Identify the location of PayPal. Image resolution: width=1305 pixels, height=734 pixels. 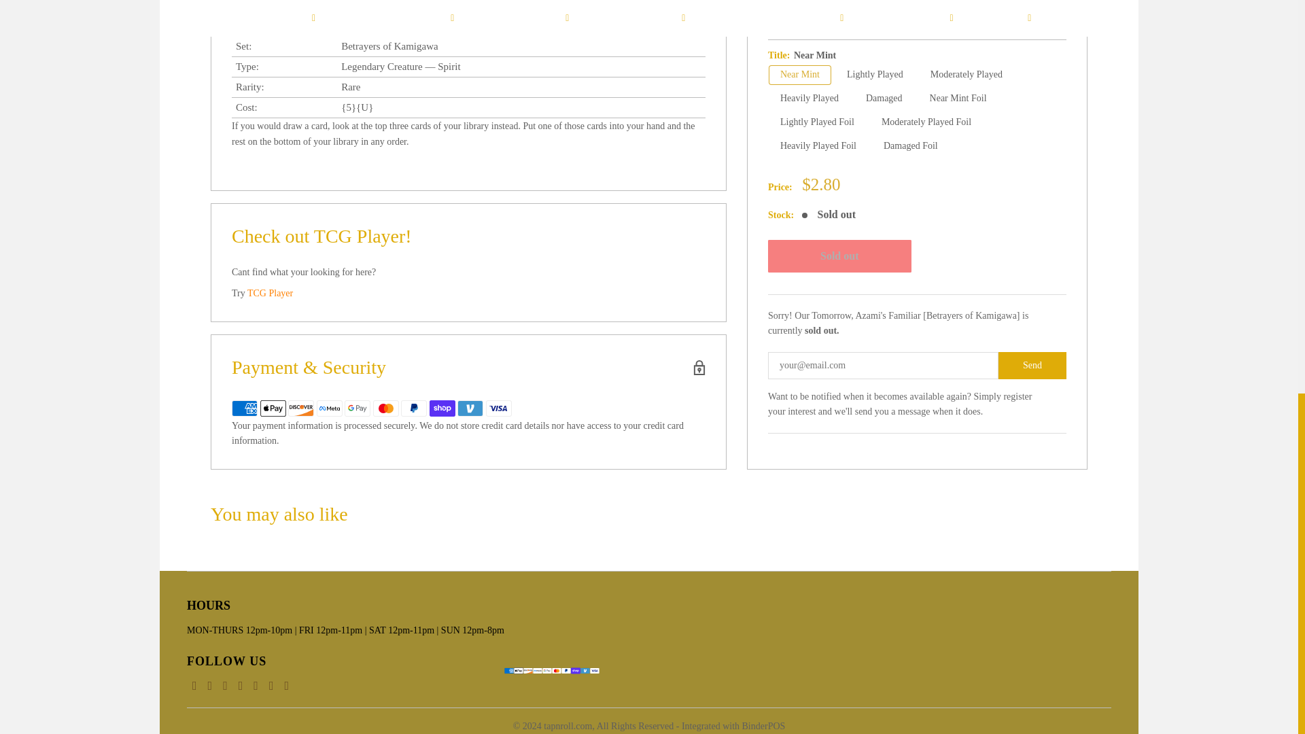
(413, 408).